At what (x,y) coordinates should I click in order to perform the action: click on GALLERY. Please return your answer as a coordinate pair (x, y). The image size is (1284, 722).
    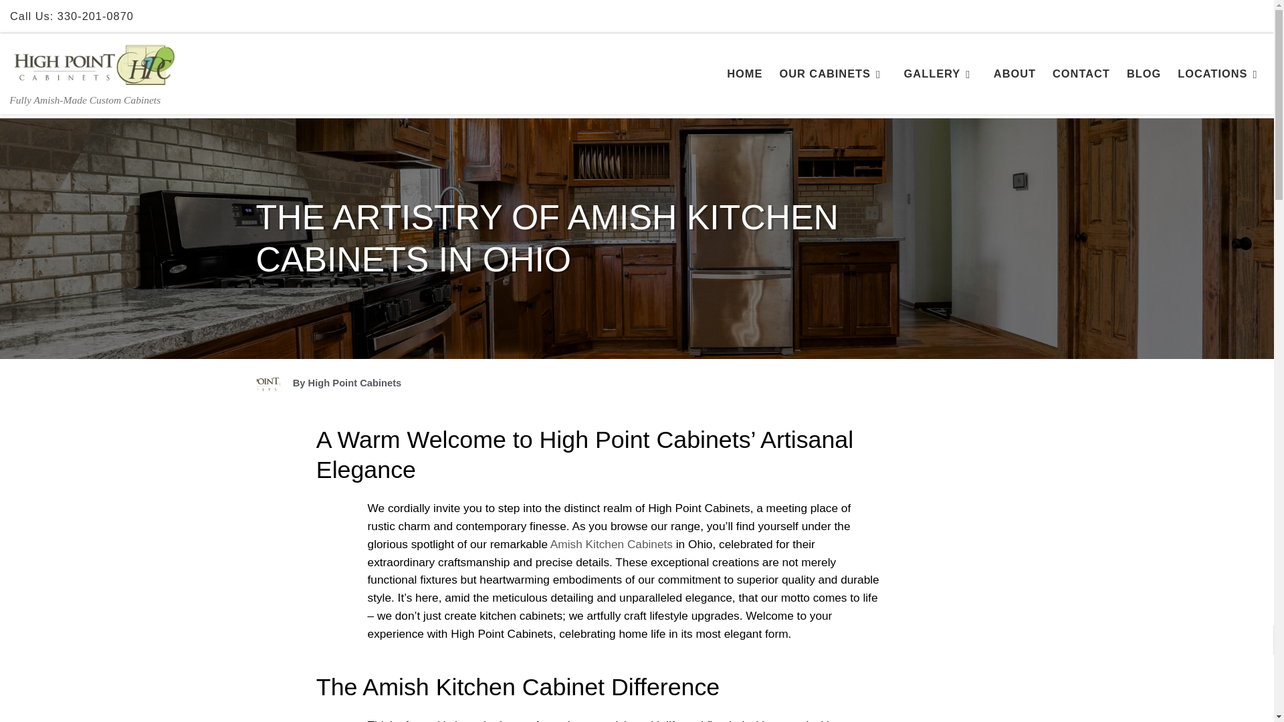
    Looking at the image, I should click on (940, 74).